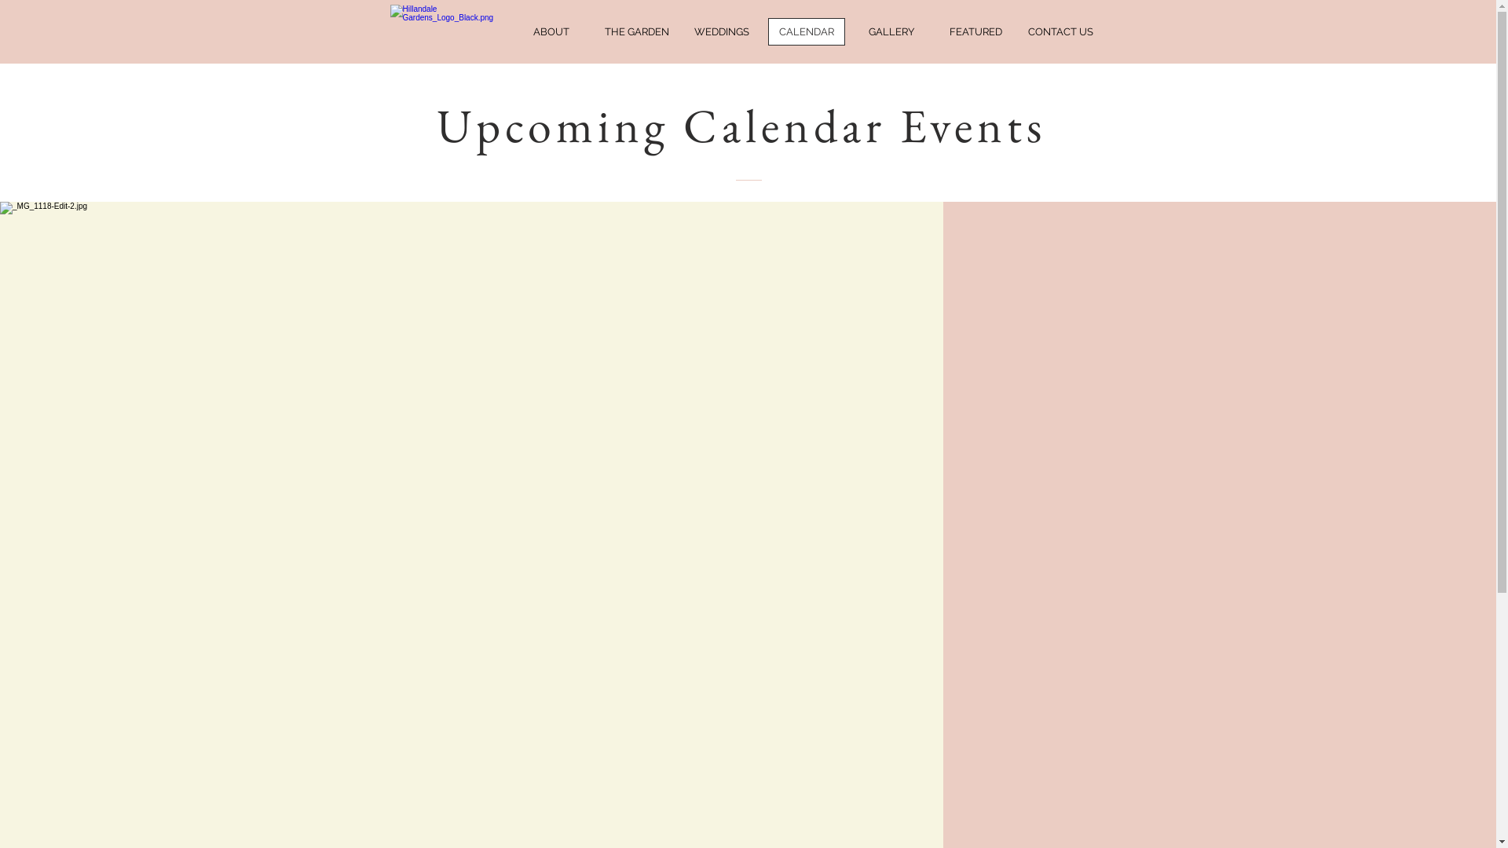 The image size is (1508, 848). Describe the element at coordinates (551, 31) in the screenshot. I see `ABOUT` at that location.